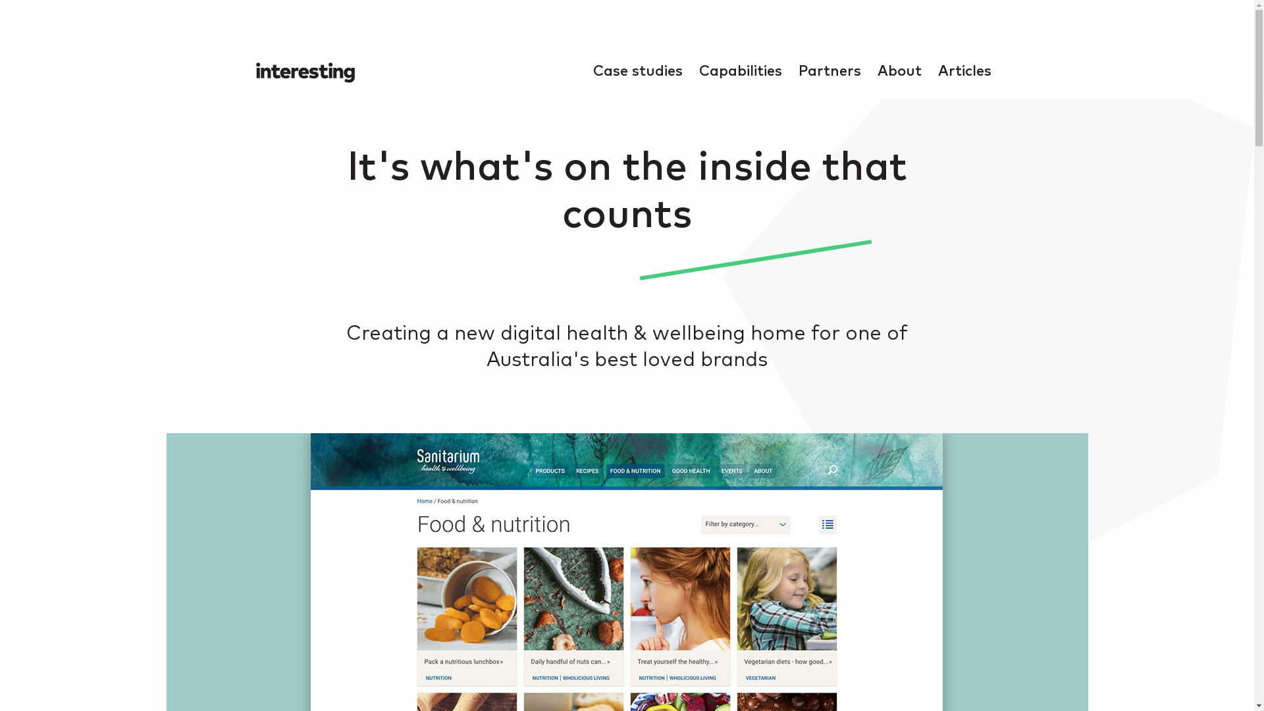 The height and width of the screenshot is (711, 1264). I want to click on About, so click(899, 72).